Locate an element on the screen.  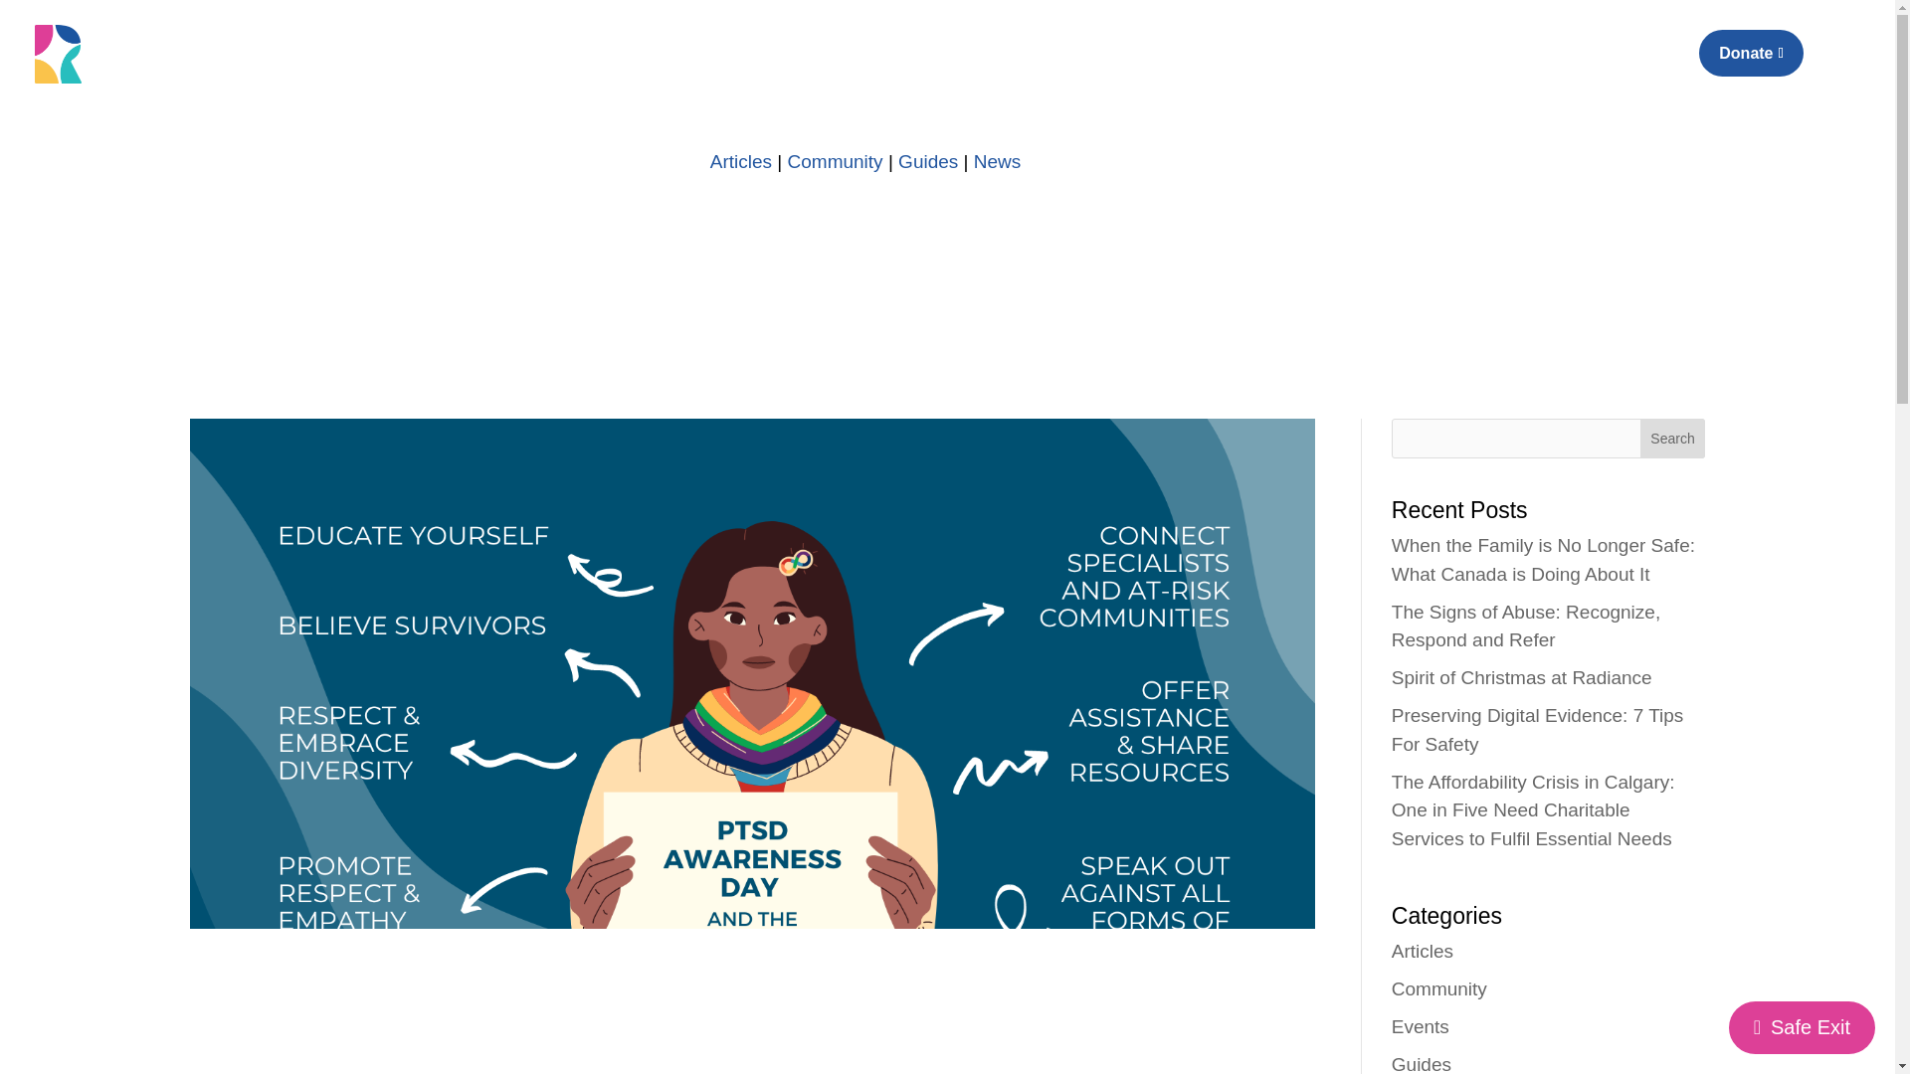
News is located at coordinates (998, 161).